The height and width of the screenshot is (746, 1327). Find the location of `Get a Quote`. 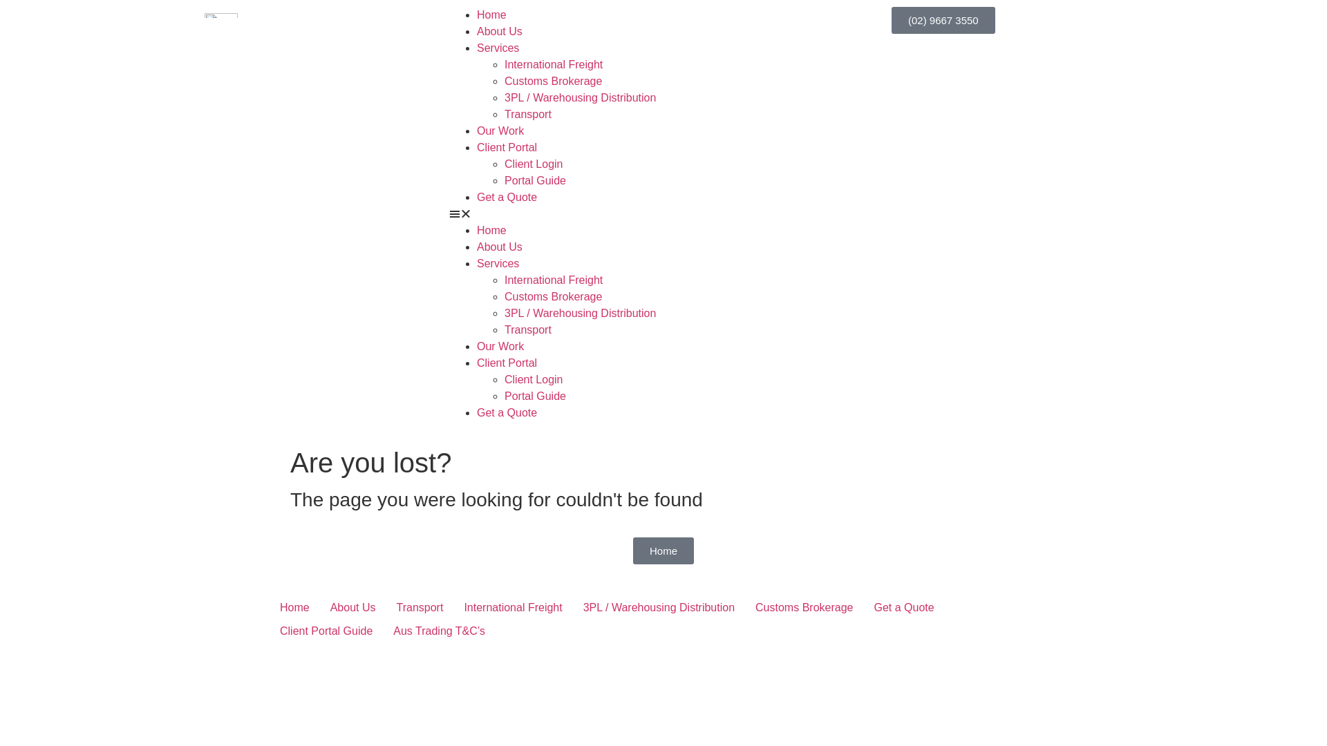

Get a Quote is located at coordinates (904, 608).